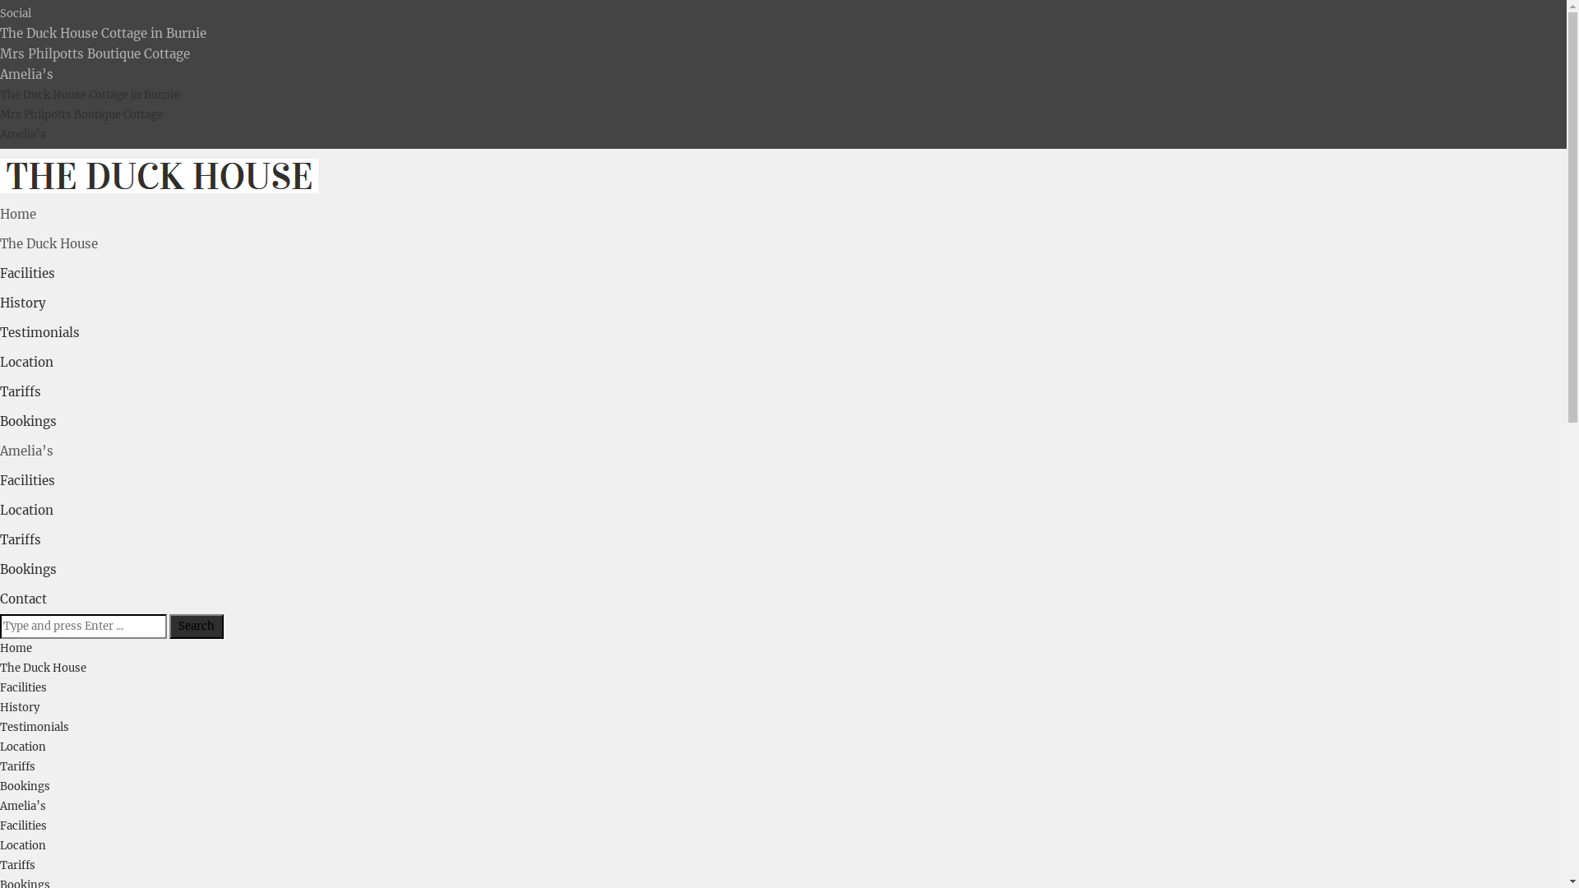 The height and width of the screenshot is (888, 1579). What do you see at coordinates (18, 214) in the screenshot?
I see `Home` at bounding box center [18, 214].